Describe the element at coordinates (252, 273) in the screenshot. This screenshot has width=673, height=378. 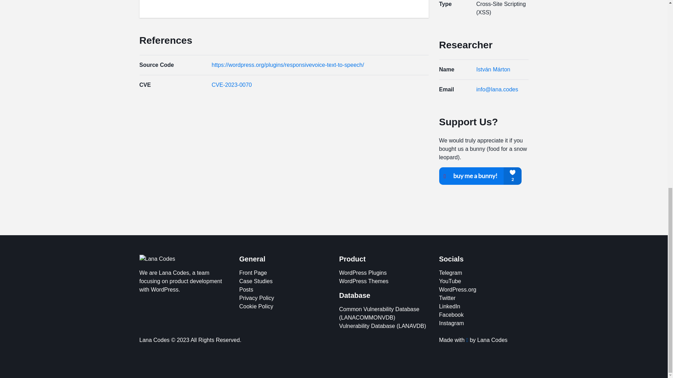
I see `Front Page` at that location.